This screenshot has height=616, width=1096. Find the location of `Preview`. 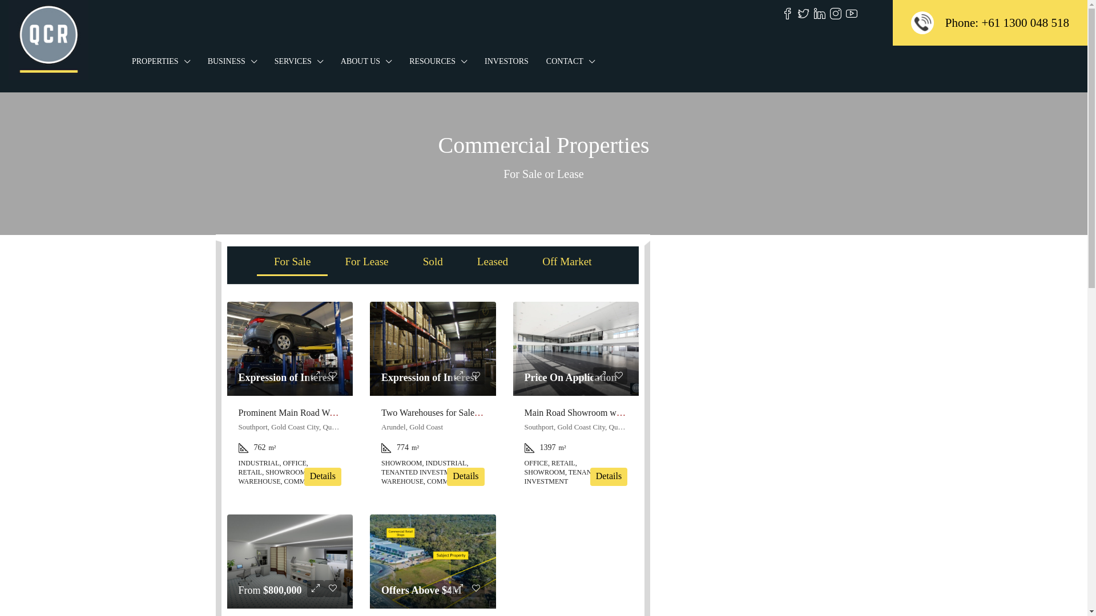

Preview is located at coordinates (316, 376).